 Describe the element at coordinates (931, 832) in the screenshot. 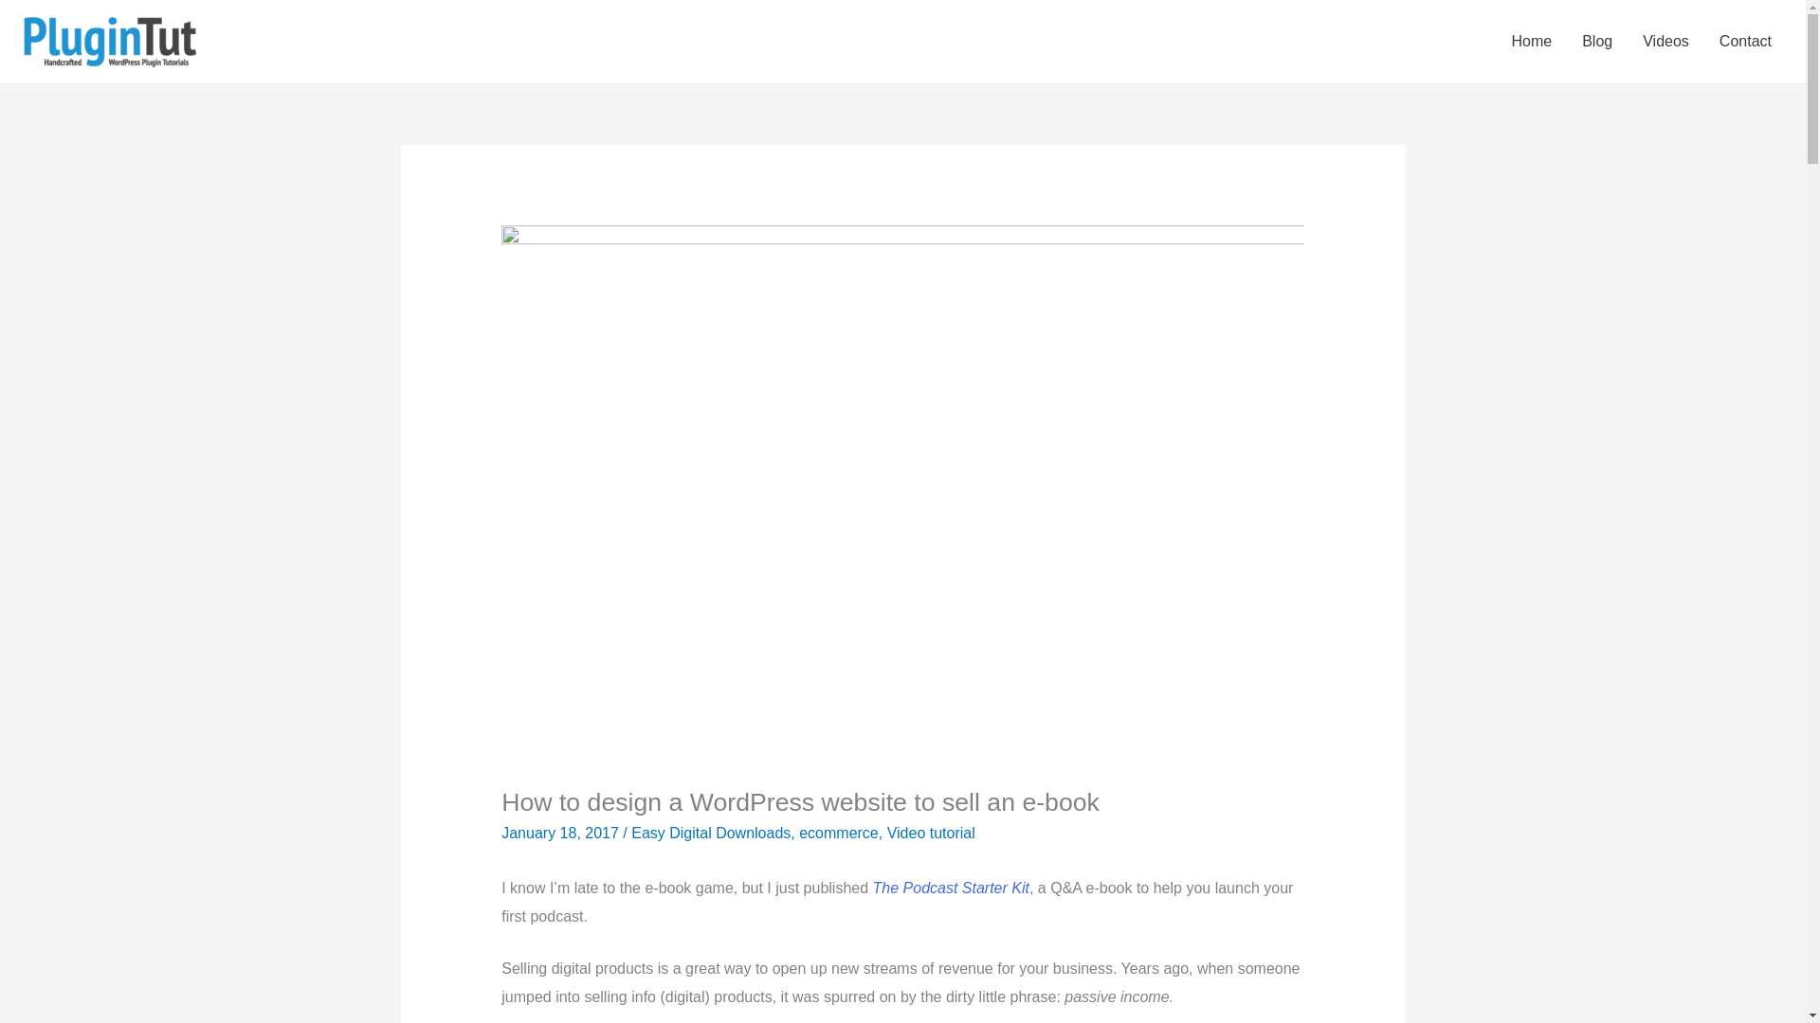

I see `Video tutorial` at that location.